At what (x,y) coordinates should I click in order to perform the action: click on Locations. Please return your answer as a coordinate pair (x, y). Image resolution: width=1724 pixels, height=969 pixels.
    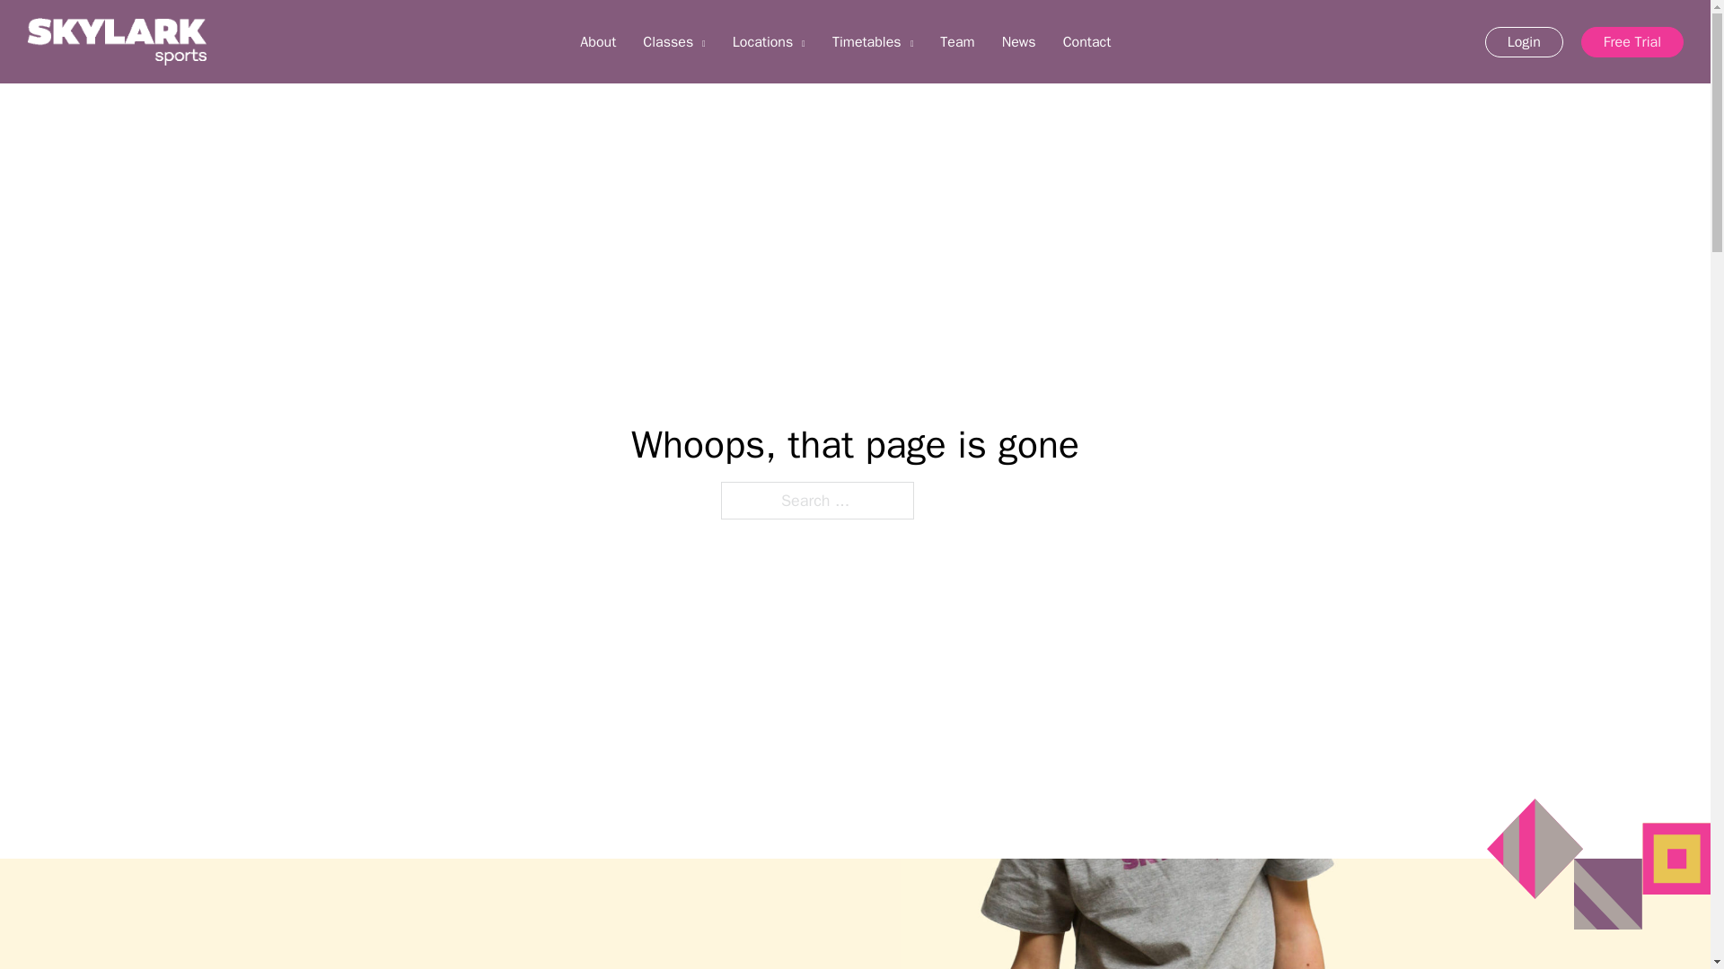
    Looking at the image, I should click on (763, 41).